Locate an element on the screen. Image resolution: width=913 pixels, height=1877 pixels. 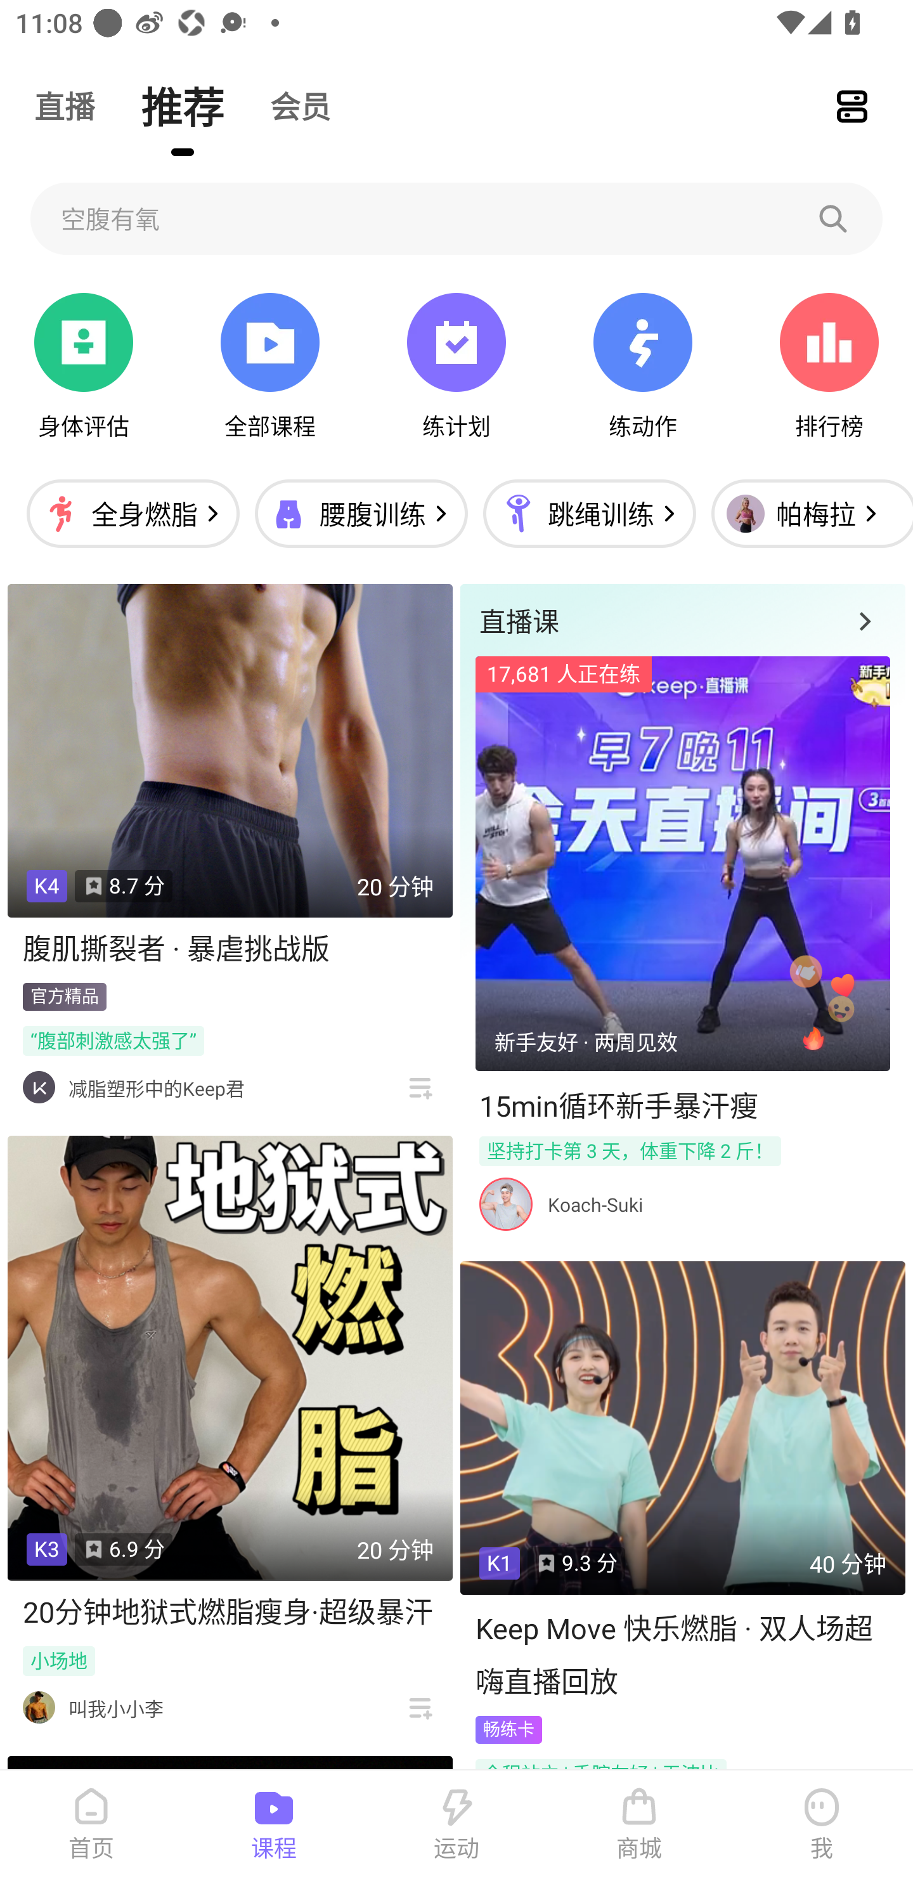
跳绳训练 更多 is located at coordinates (589, 513).